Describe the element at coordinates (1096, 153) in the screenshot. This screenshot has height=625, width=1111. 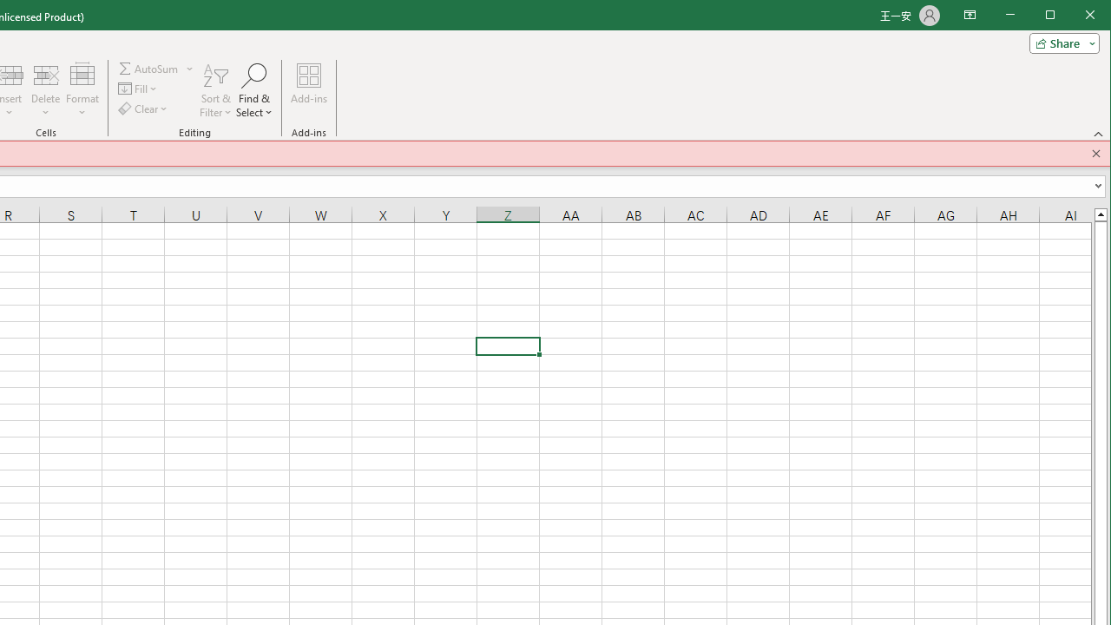
I see `Close this message` at that location.